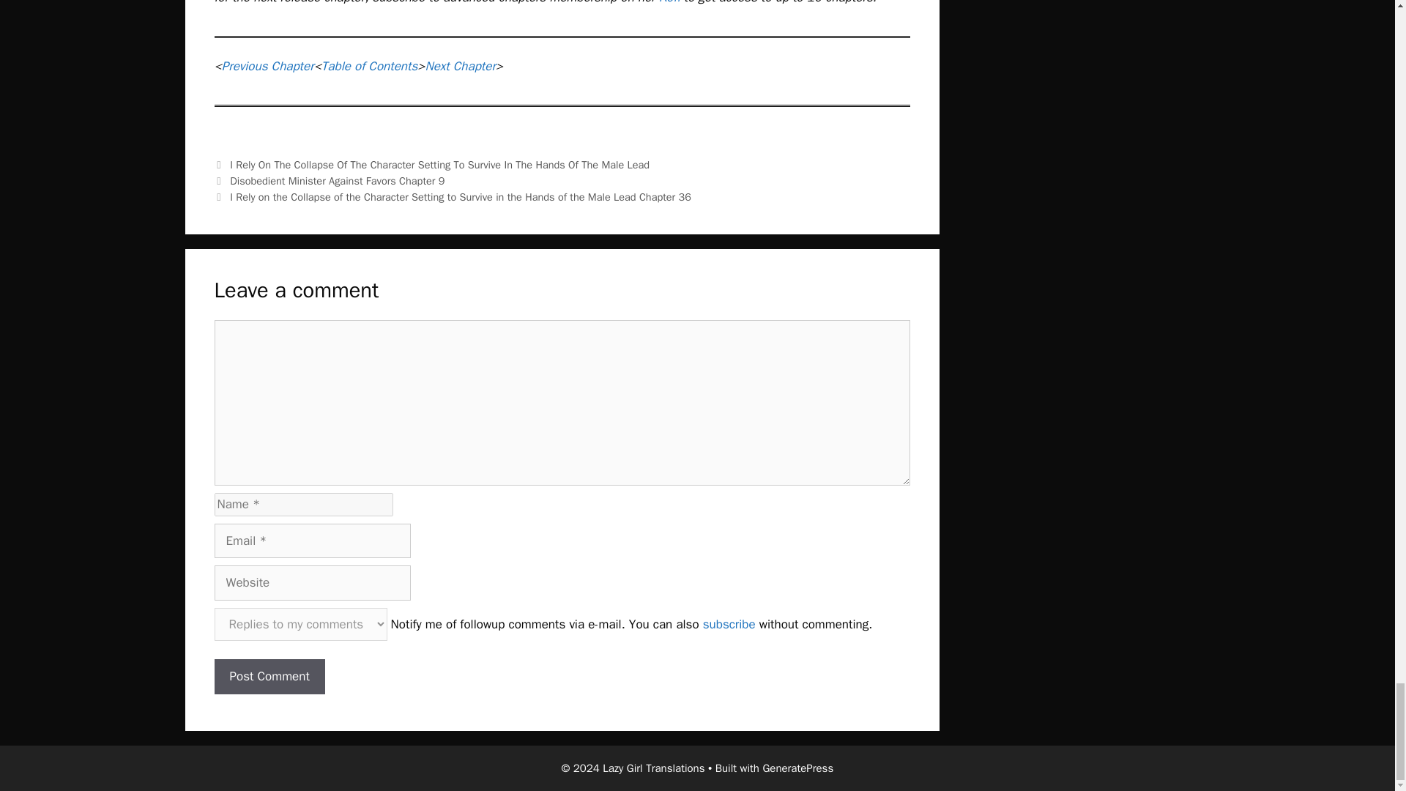 This screenshot has height=791, width=1406. What do you see at coordinates (797, 768) in the screenshot?
I see `GeneratePress` at bounding box center [797, 768].